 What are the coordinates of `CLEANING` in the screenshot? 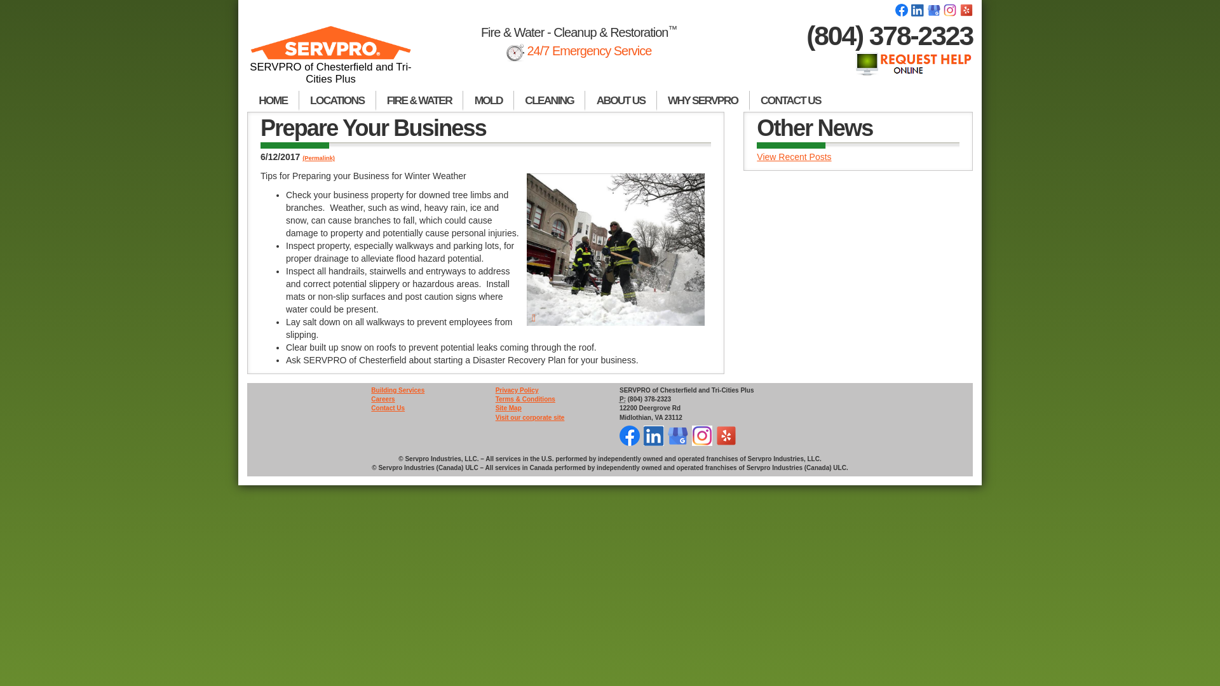 It's located at (549, 100).